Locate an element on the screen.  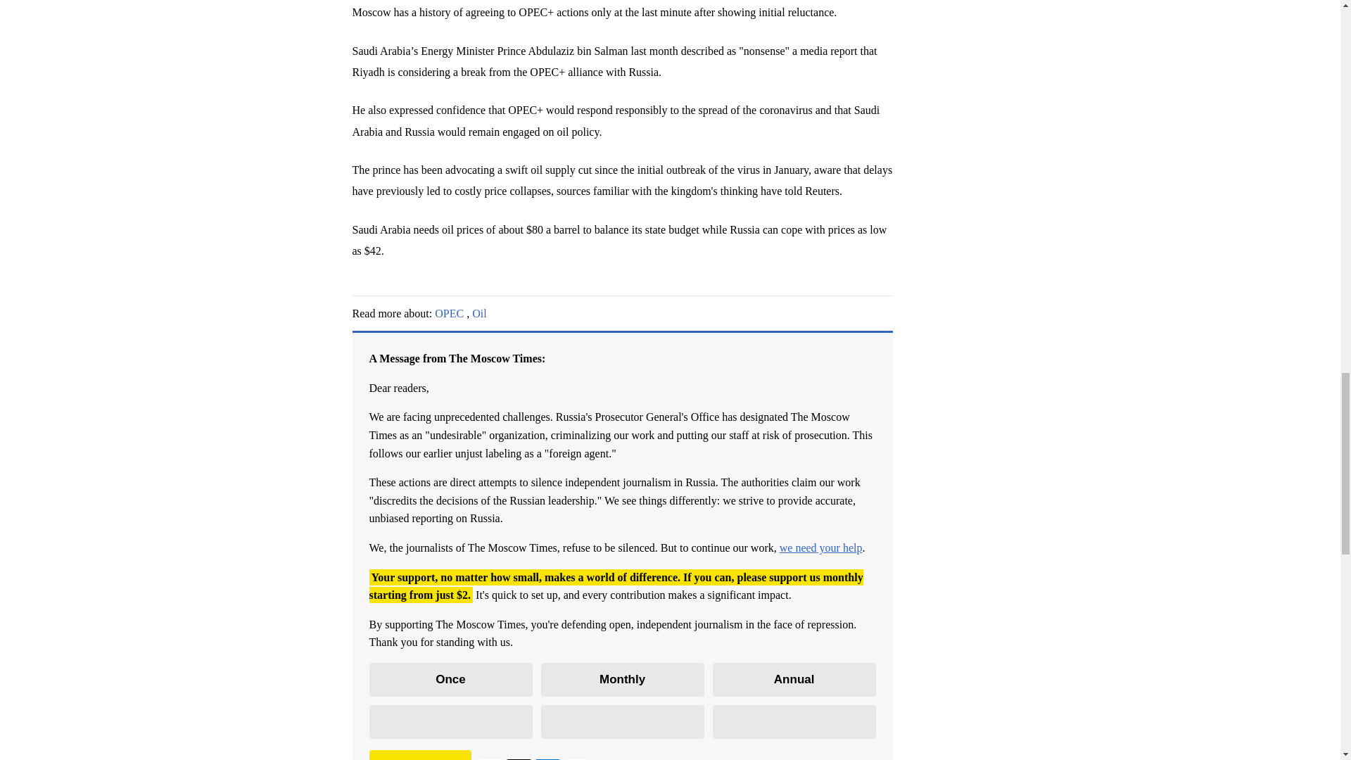
we need your help is located at coordinates (820, 547).